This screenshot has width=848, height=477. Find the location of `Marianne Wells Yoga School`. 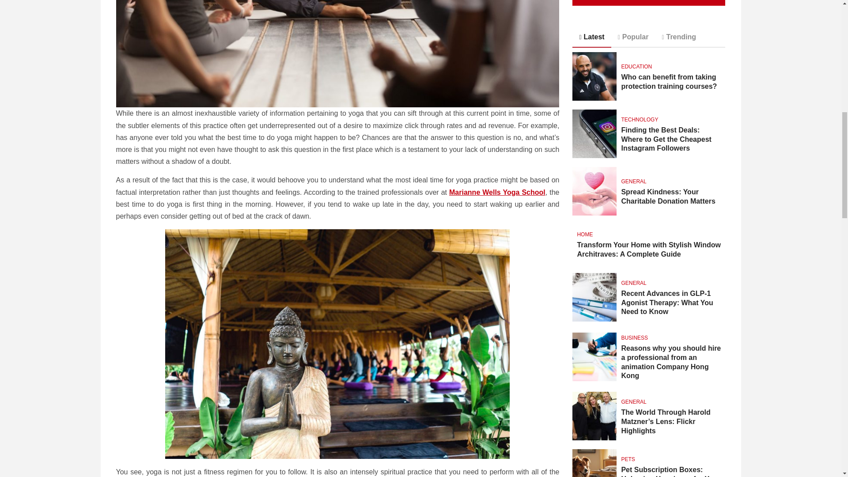

Marianne Wells Yoga School is located at coordinates (497, 192).